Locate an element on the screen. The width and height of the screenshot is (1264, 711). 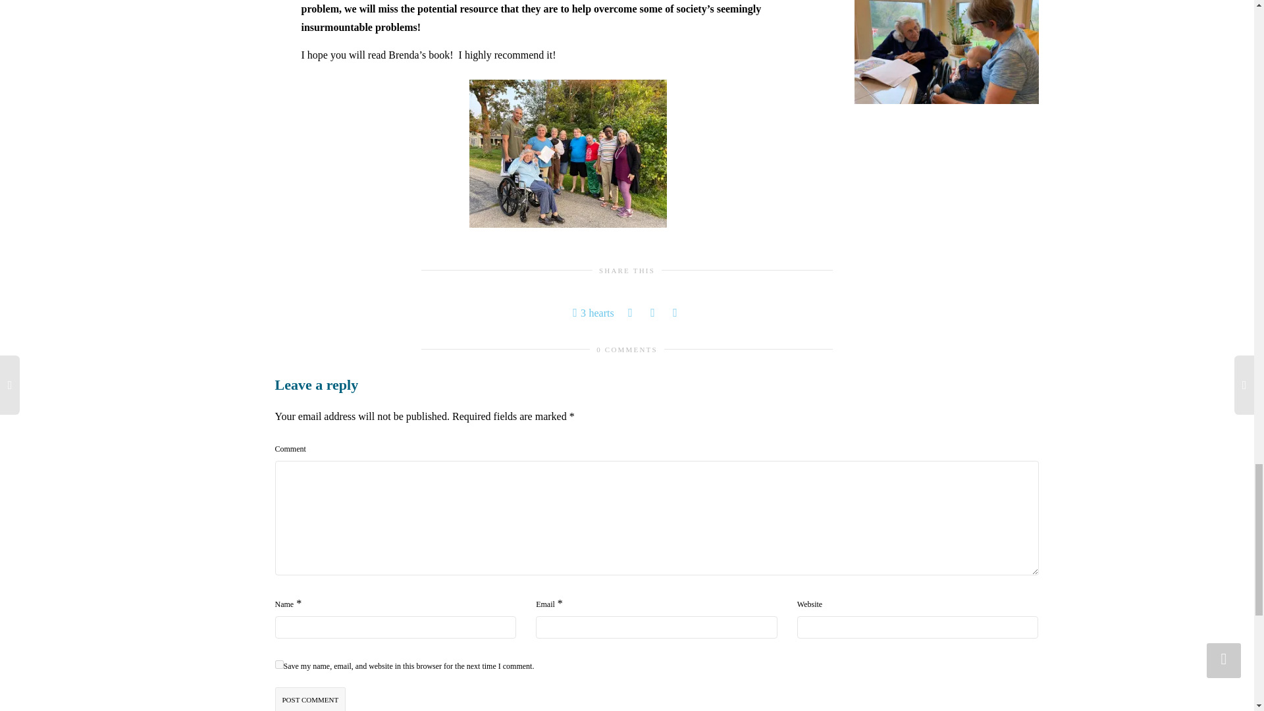
Post comment is located at coordinates (311, 699).